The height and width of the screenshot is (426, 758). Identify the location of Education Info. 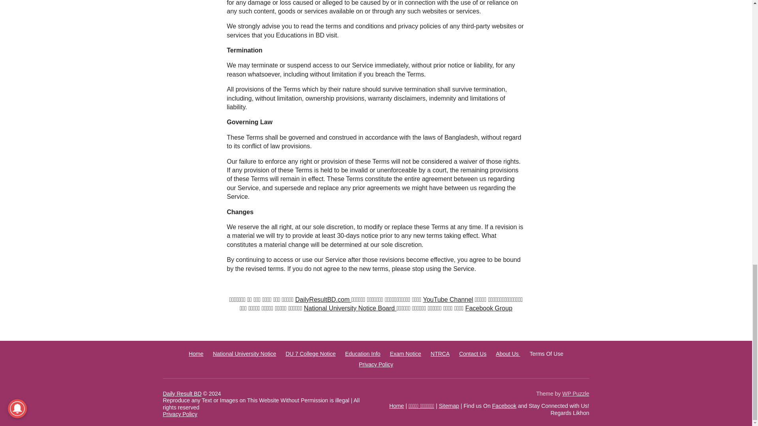
(362, 353).